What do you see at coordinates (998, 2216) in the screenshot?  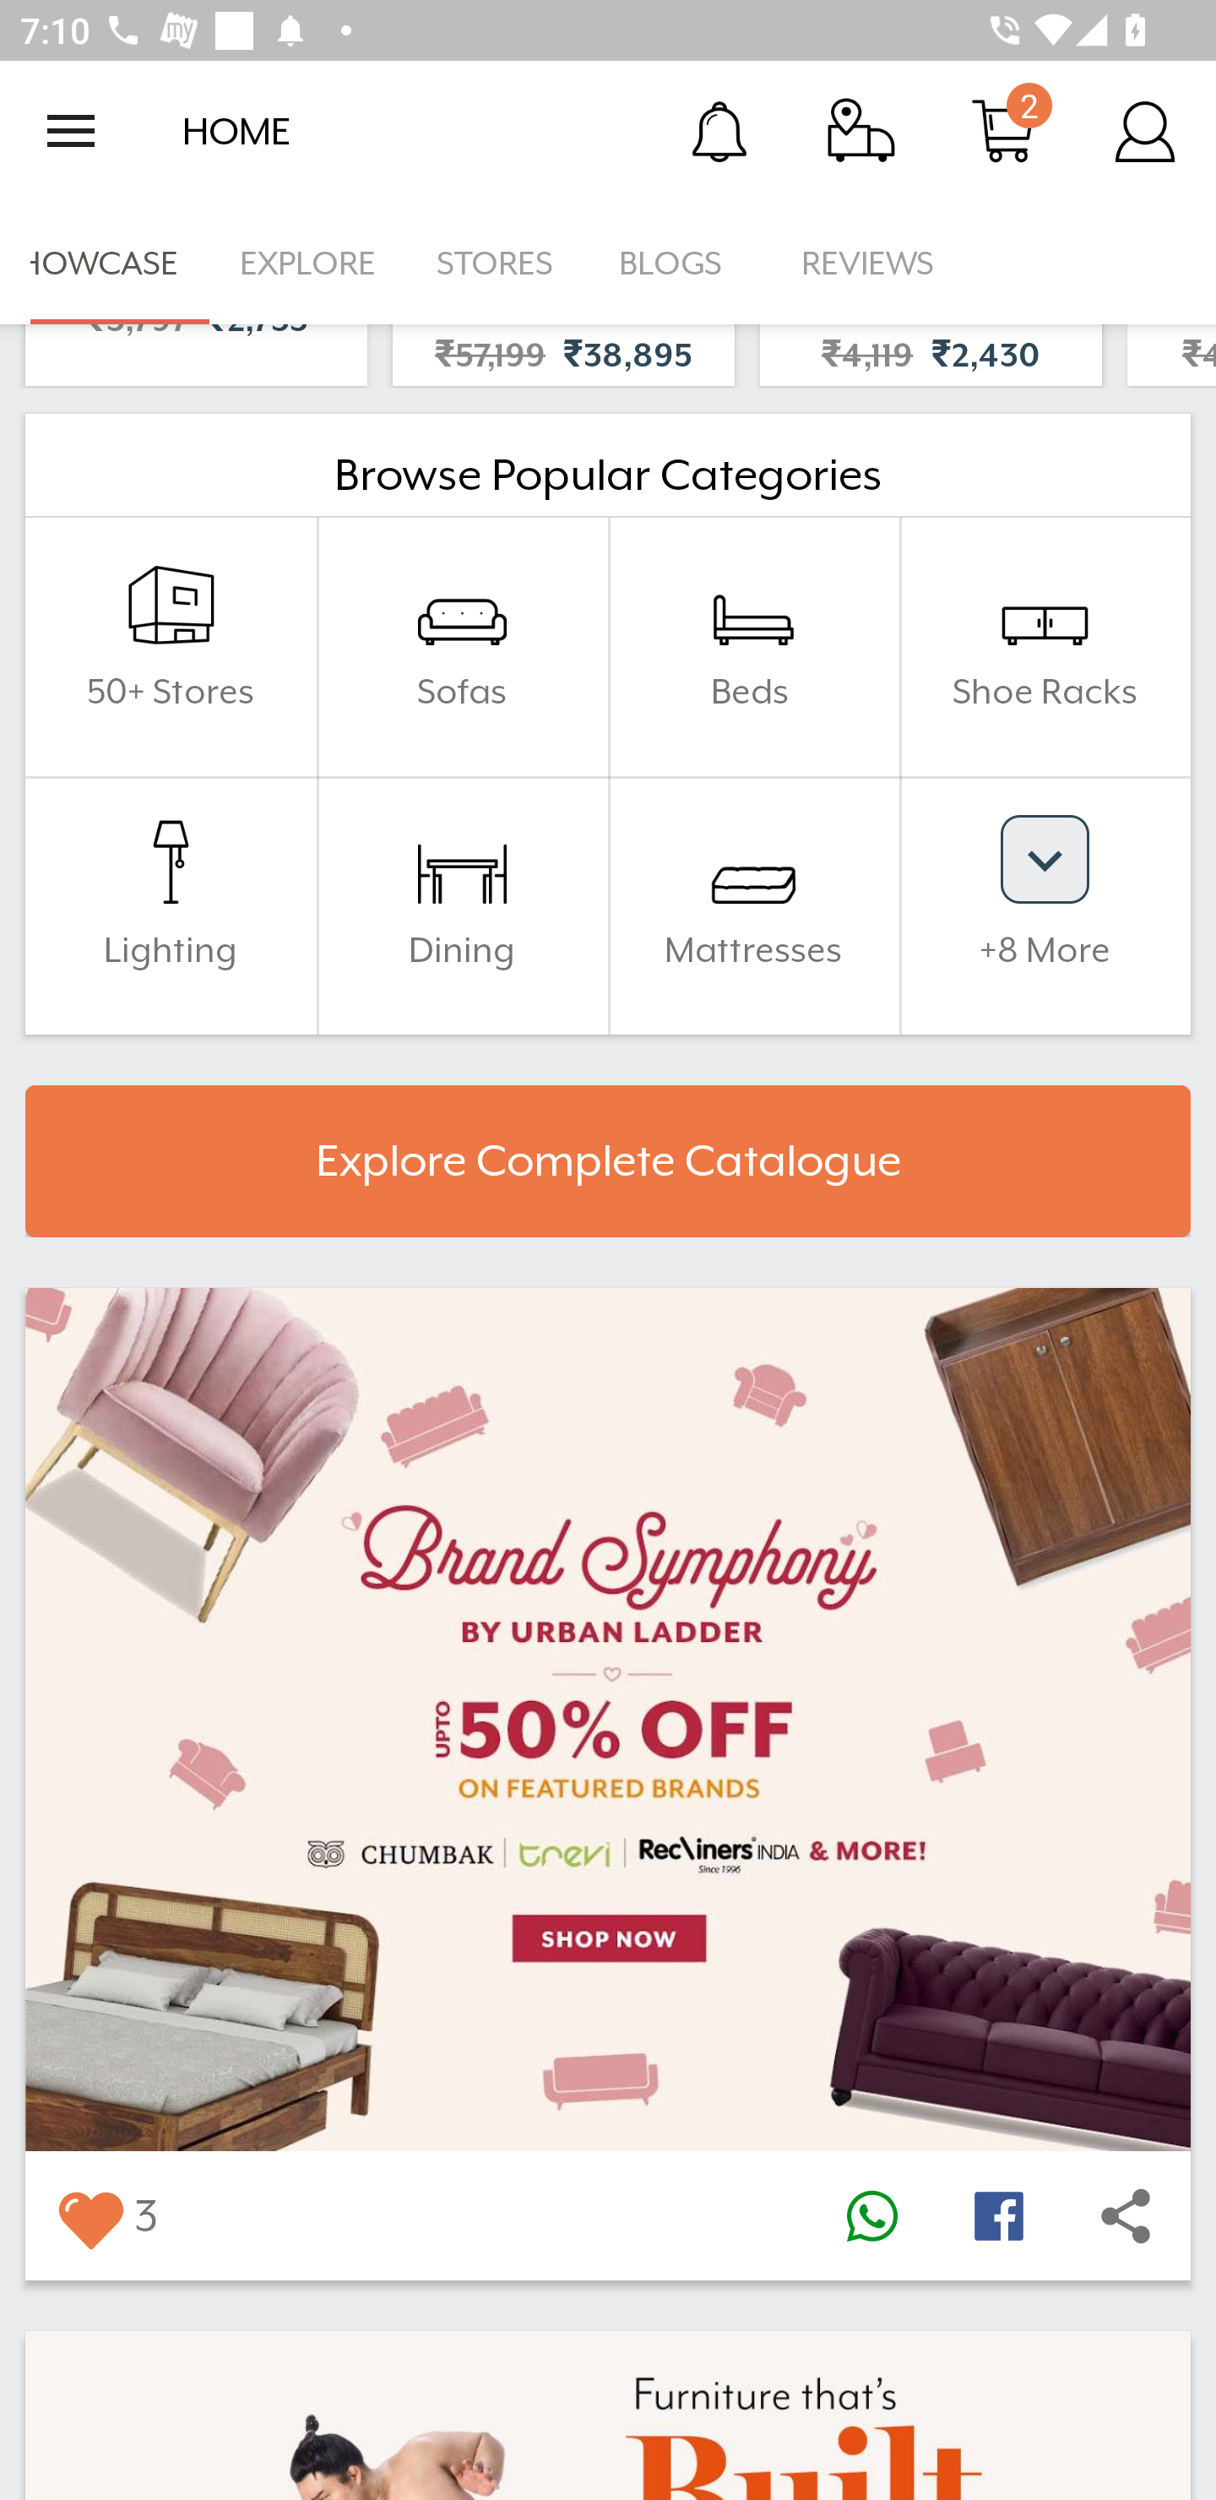 I see `` at bounding box center [998, 2216].